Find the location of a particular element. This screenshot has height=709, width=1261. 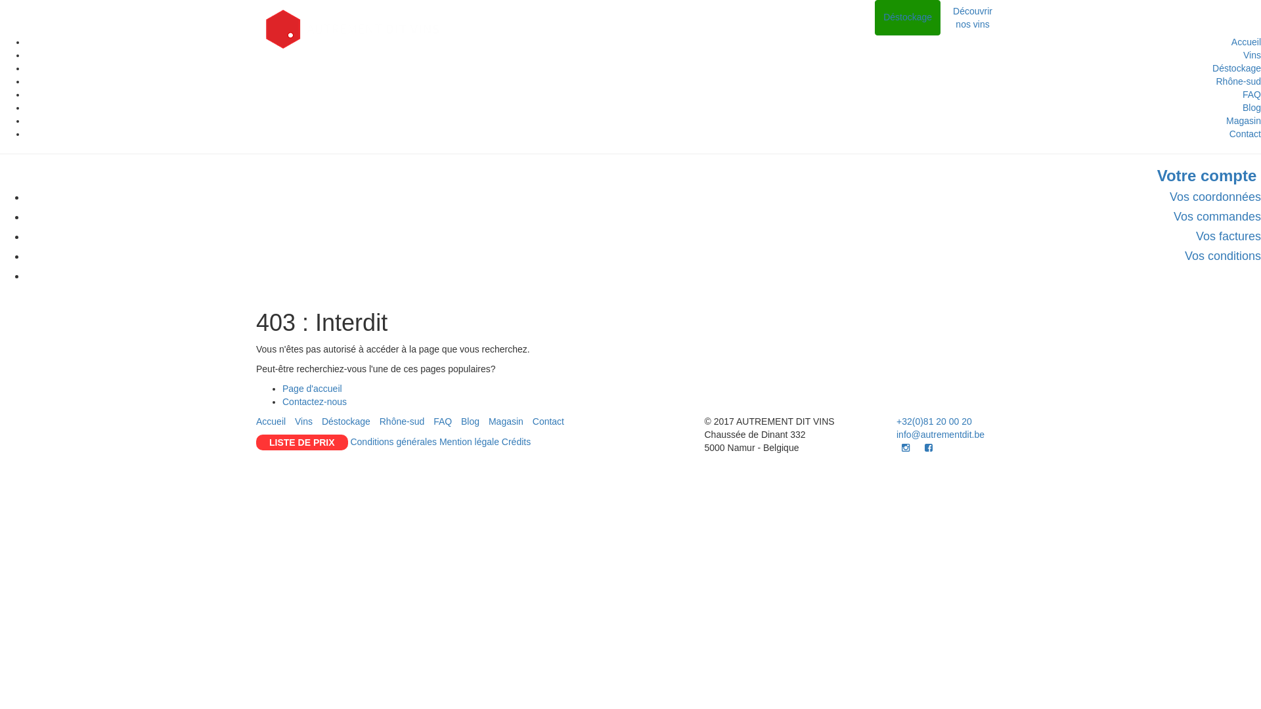

Blog is located at coordinates (470, 421).